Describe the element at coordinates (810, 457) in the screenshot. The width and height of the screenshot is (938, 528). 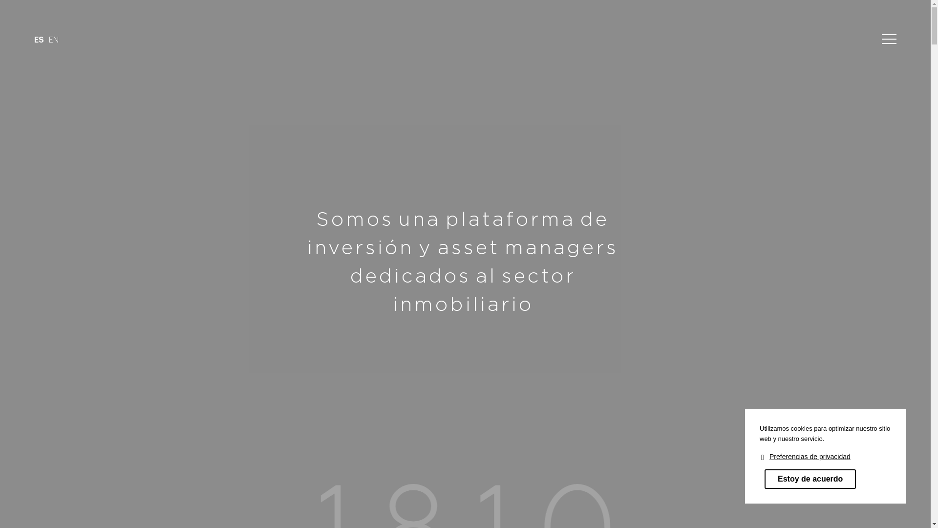
I see `Preferencias de privacidad` at that location.